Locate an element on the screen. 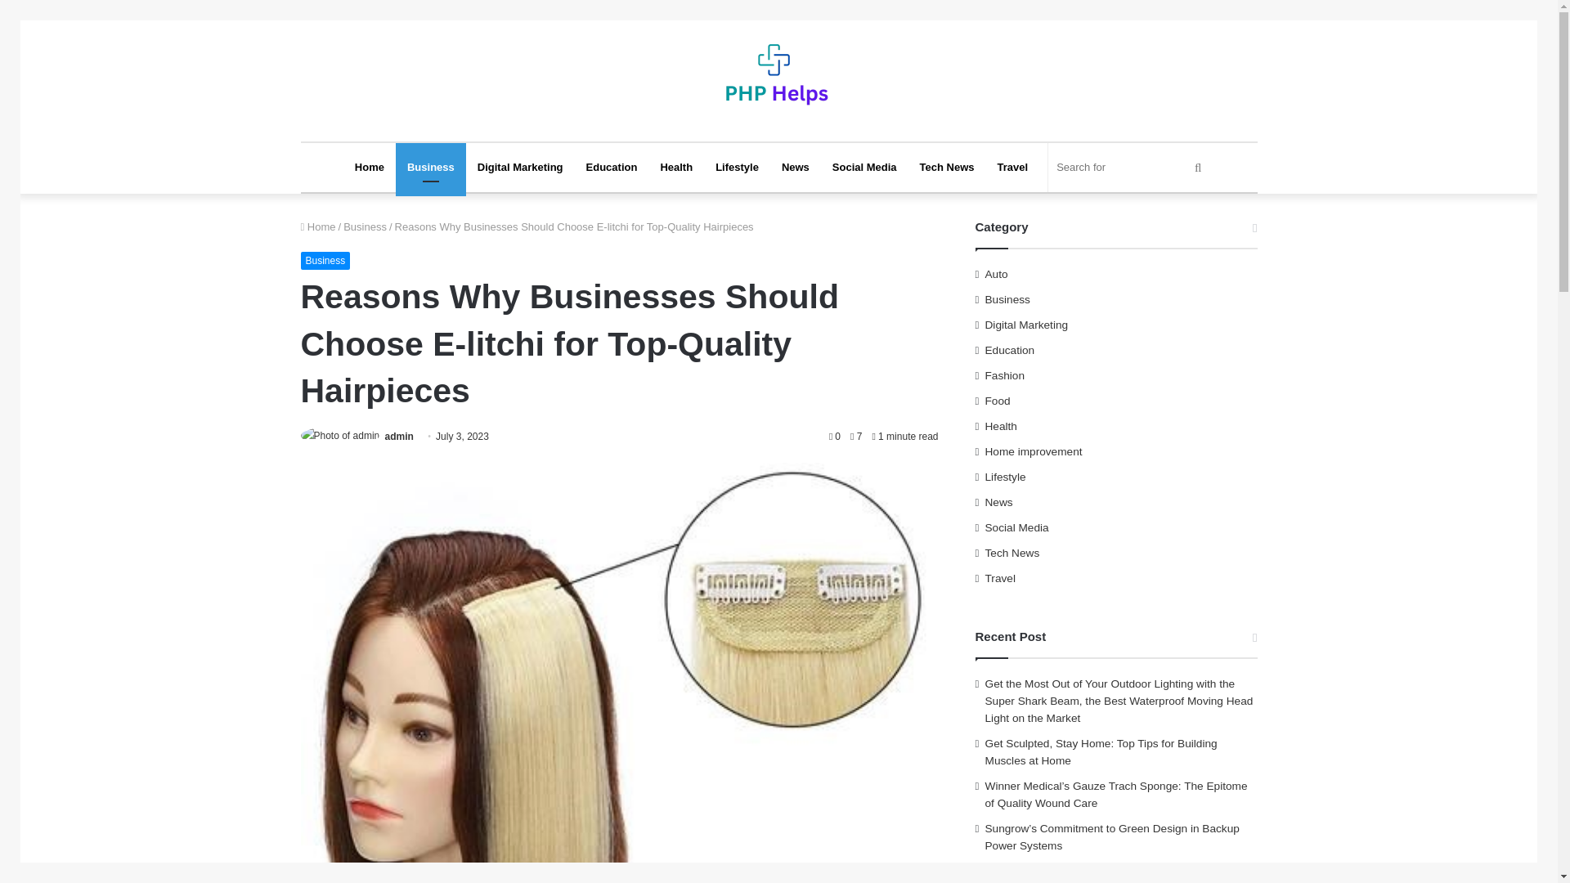  Health is located at coordinates (675, 167).